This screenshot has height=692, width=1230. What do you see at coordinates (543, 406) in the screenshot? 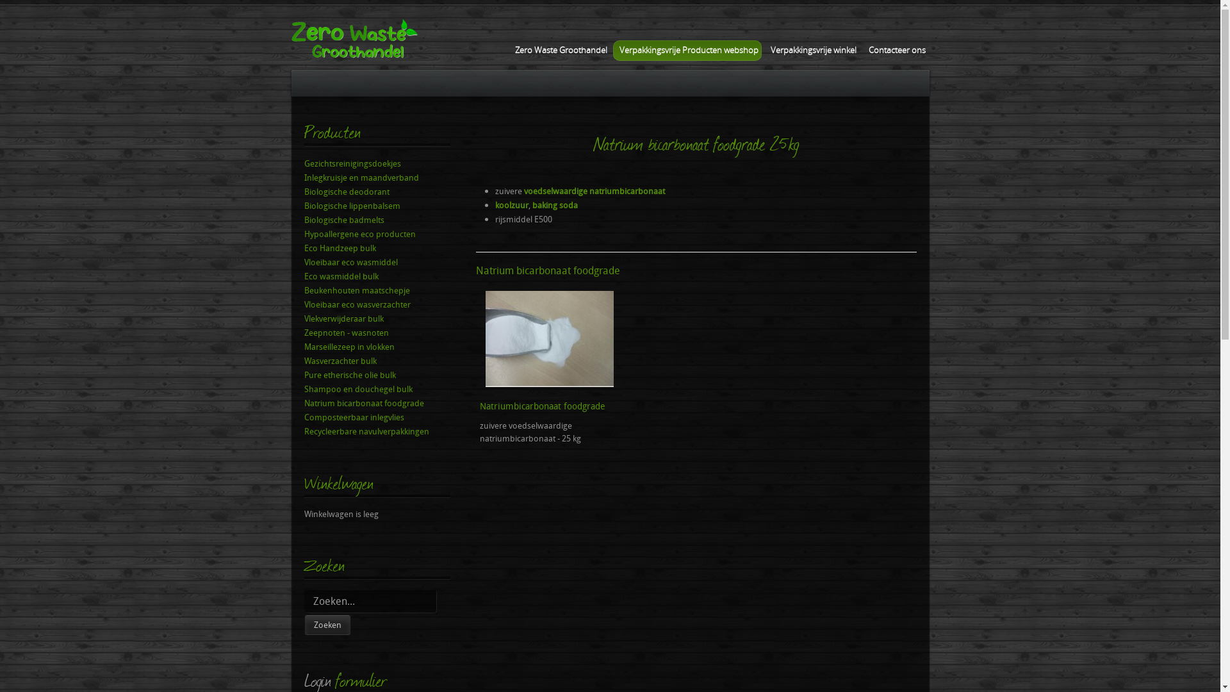
I see `Natriumbicarbonaat foodgrade` at bounding box center [543, 406].